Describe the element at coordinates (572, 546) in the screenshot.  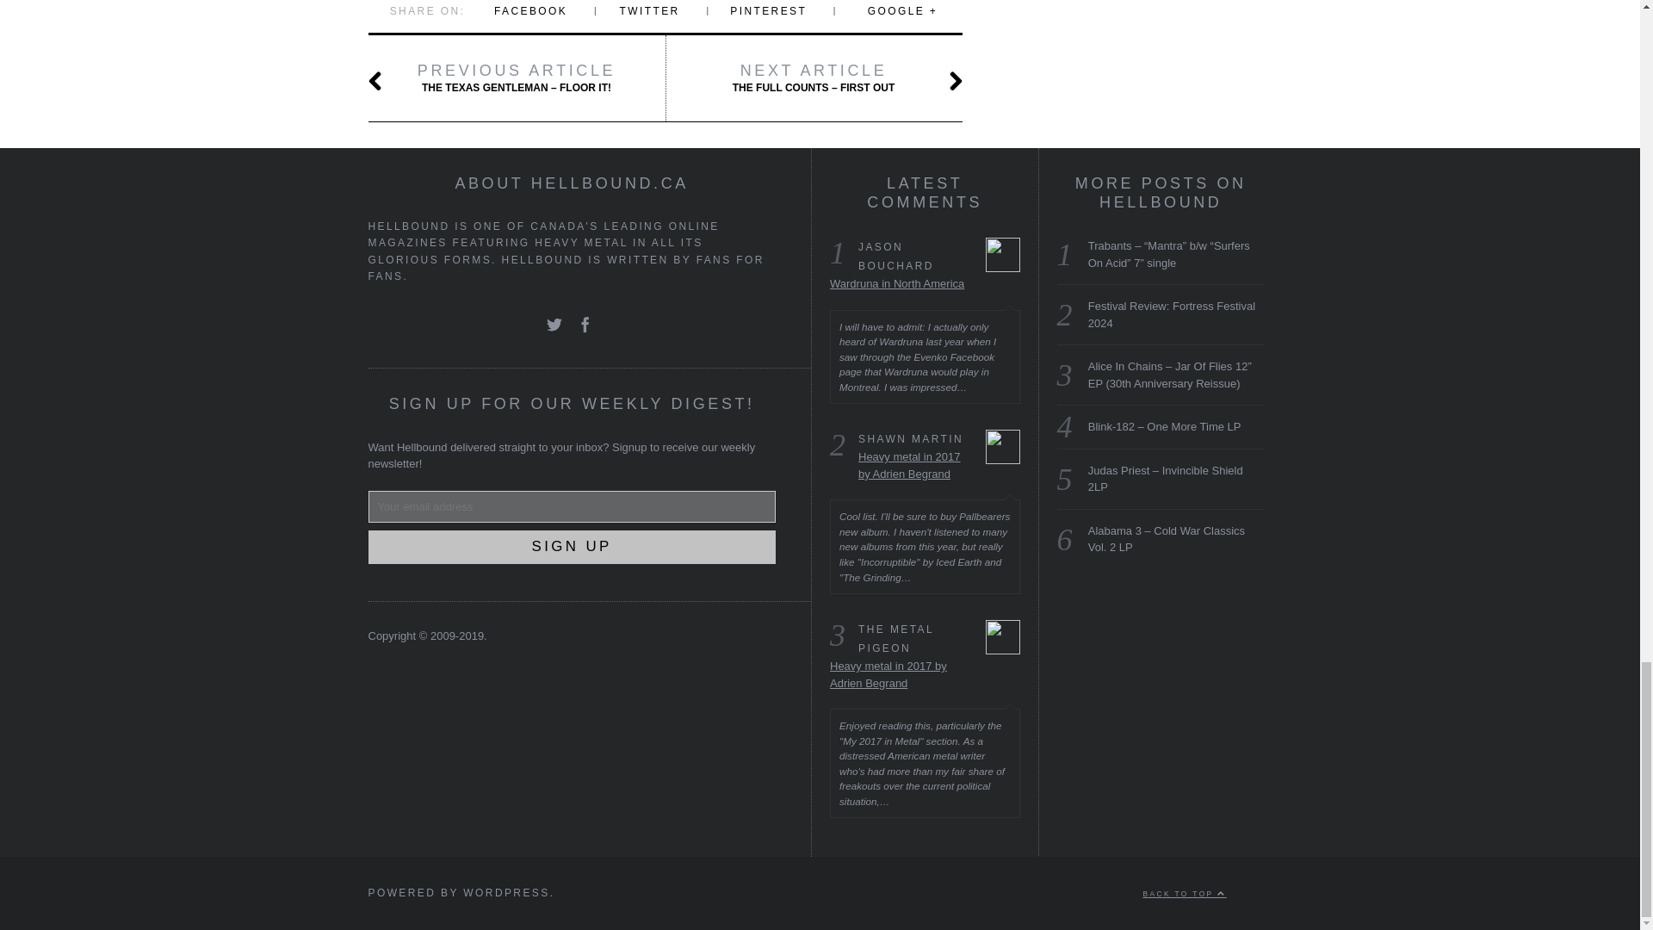
I see `Sign up` at that location.